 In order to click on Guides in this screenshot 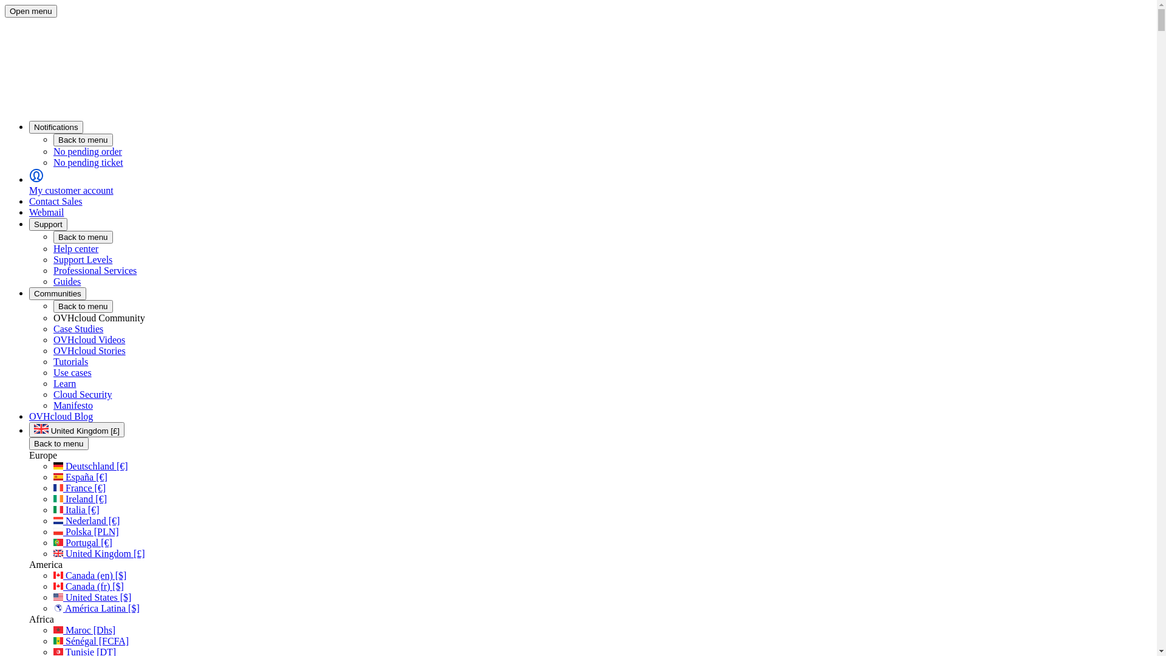, I will do `click(67, 282)`.